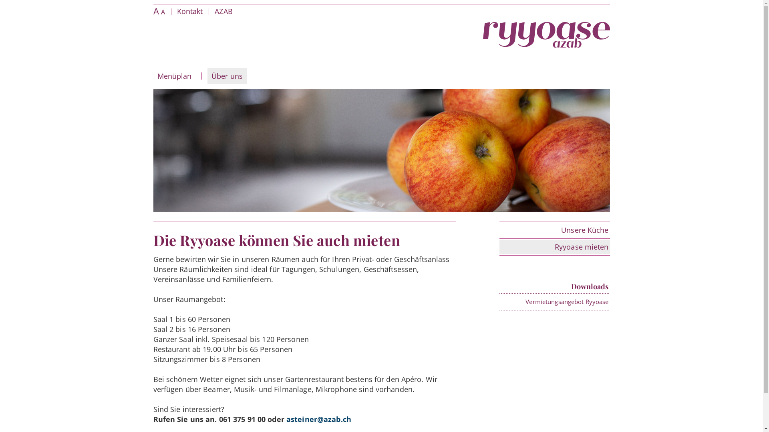 The height and width of the screenshot is (432, 769). I want to click on A, so click(163, 12).